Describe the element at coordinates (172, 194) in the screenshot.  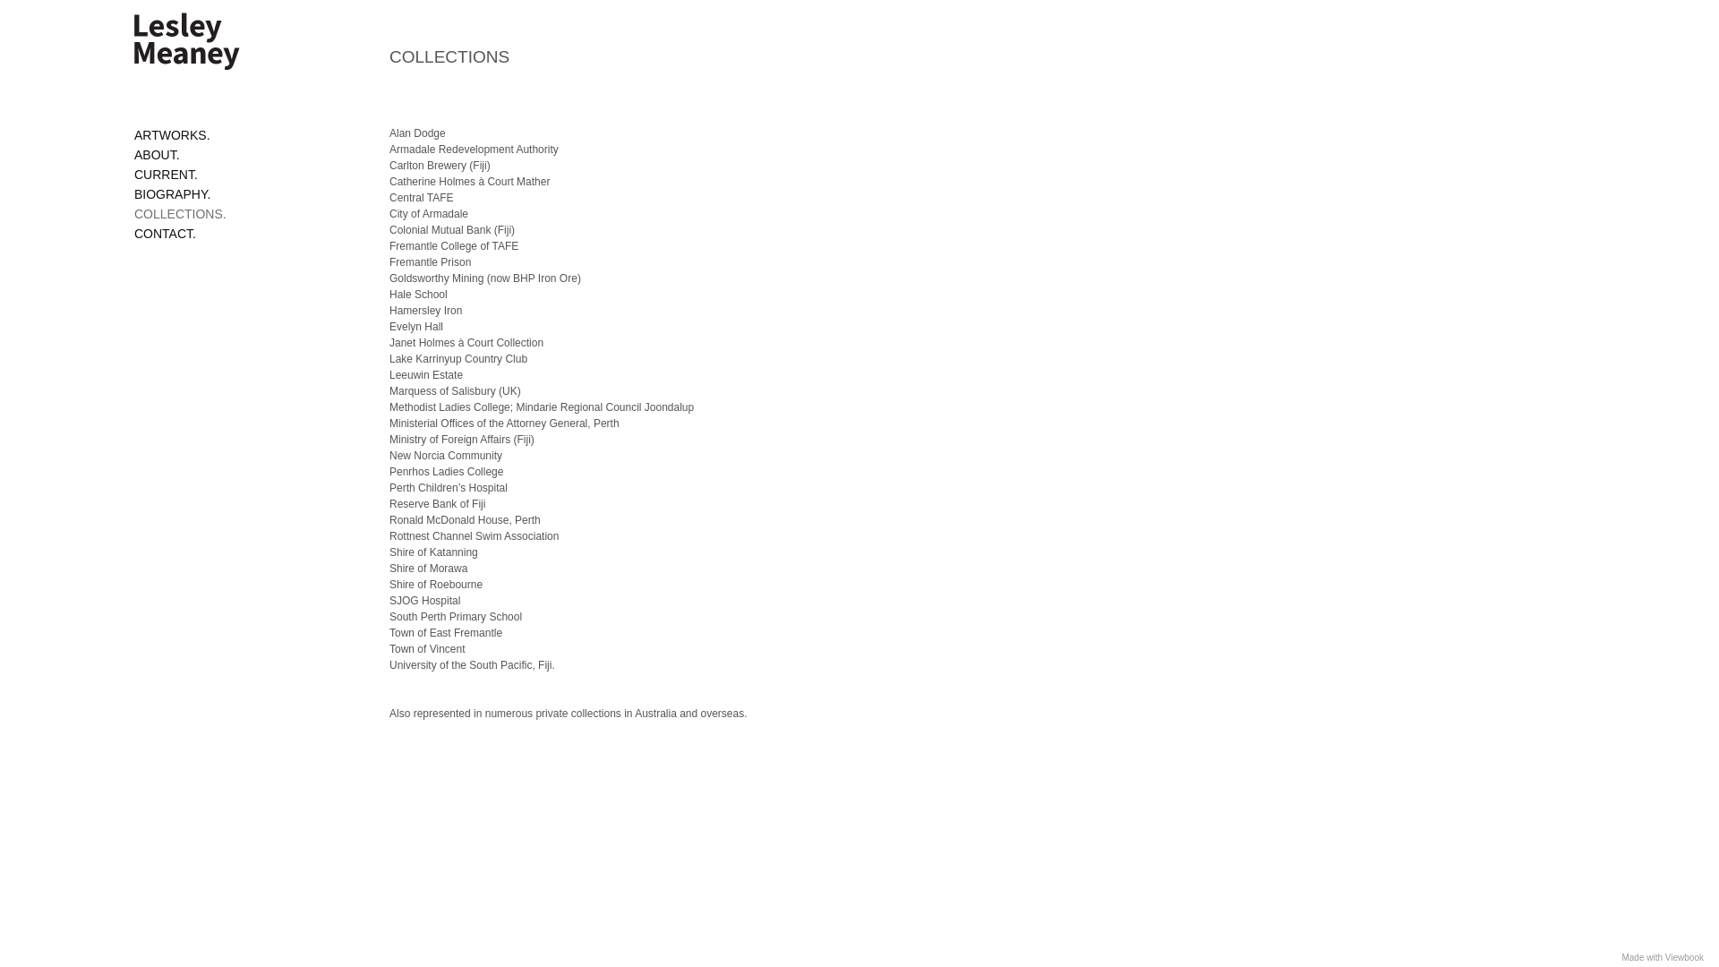
I see `BIOGRAPHY.` at that location.